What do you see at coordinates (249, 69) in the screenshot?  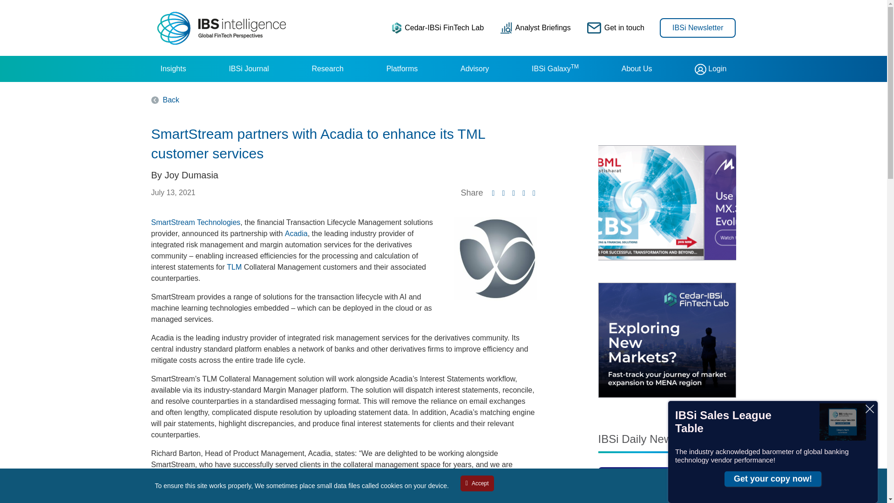 I see `IBSi Journal` at bounding box center [249, 69].